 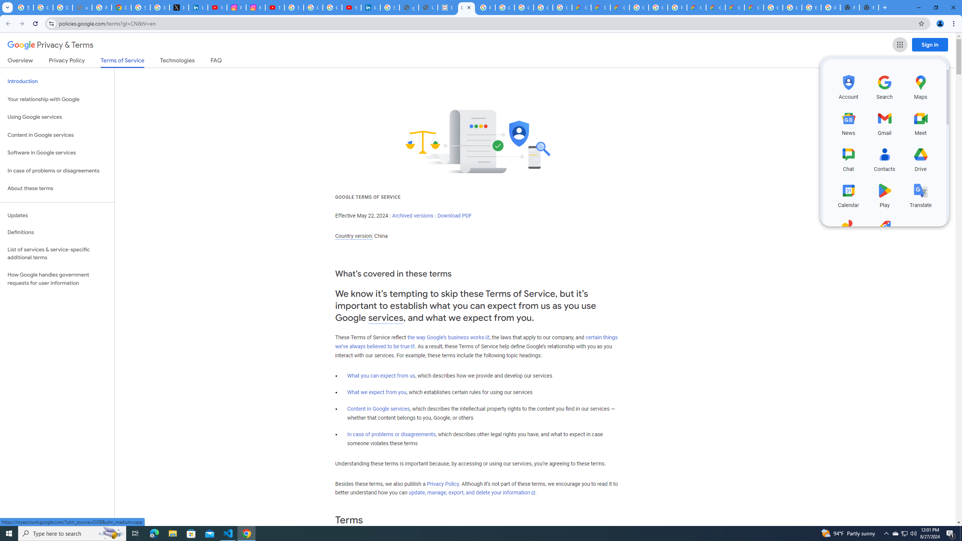 What do you see at coordinates (940, 24) in the screenshot?
I see `You` at bounding box center [940, 24].